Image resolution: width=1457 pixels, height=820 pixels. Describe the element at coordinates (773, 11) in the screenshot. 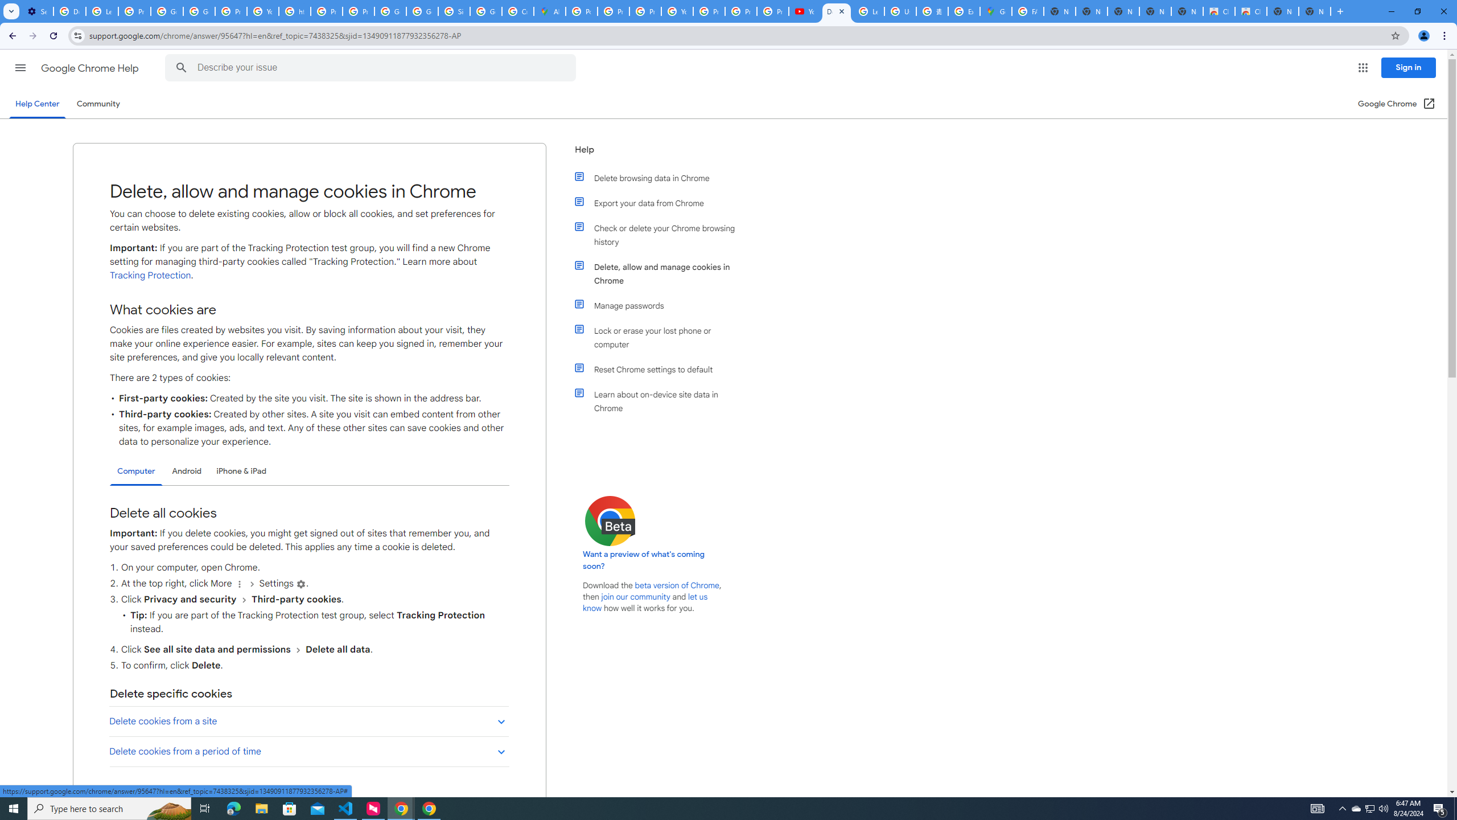

I see `Privacy Checkup` at that location.